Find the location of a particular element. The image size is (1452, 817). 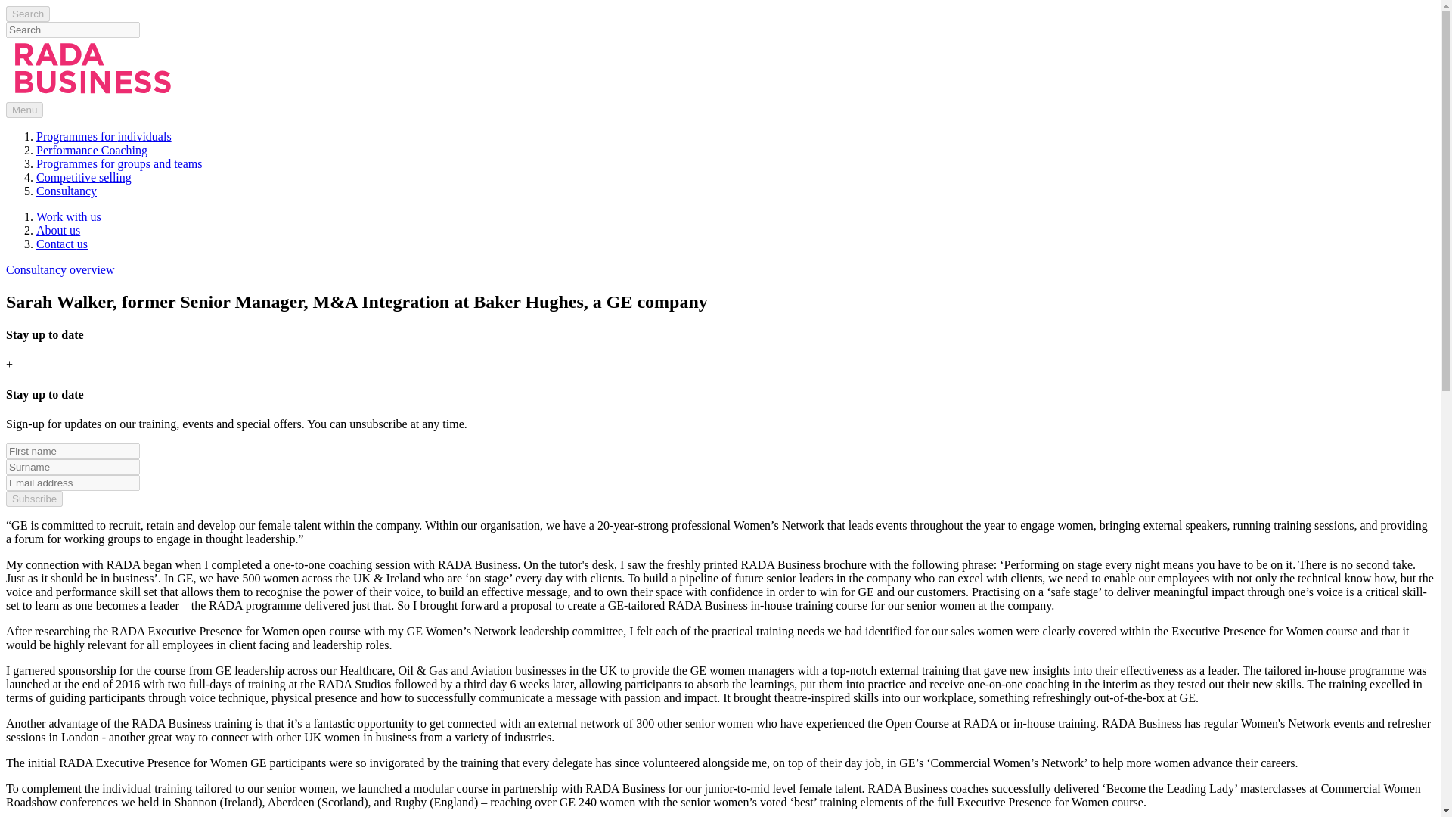

Work with us is located at coordinates (69, 216).